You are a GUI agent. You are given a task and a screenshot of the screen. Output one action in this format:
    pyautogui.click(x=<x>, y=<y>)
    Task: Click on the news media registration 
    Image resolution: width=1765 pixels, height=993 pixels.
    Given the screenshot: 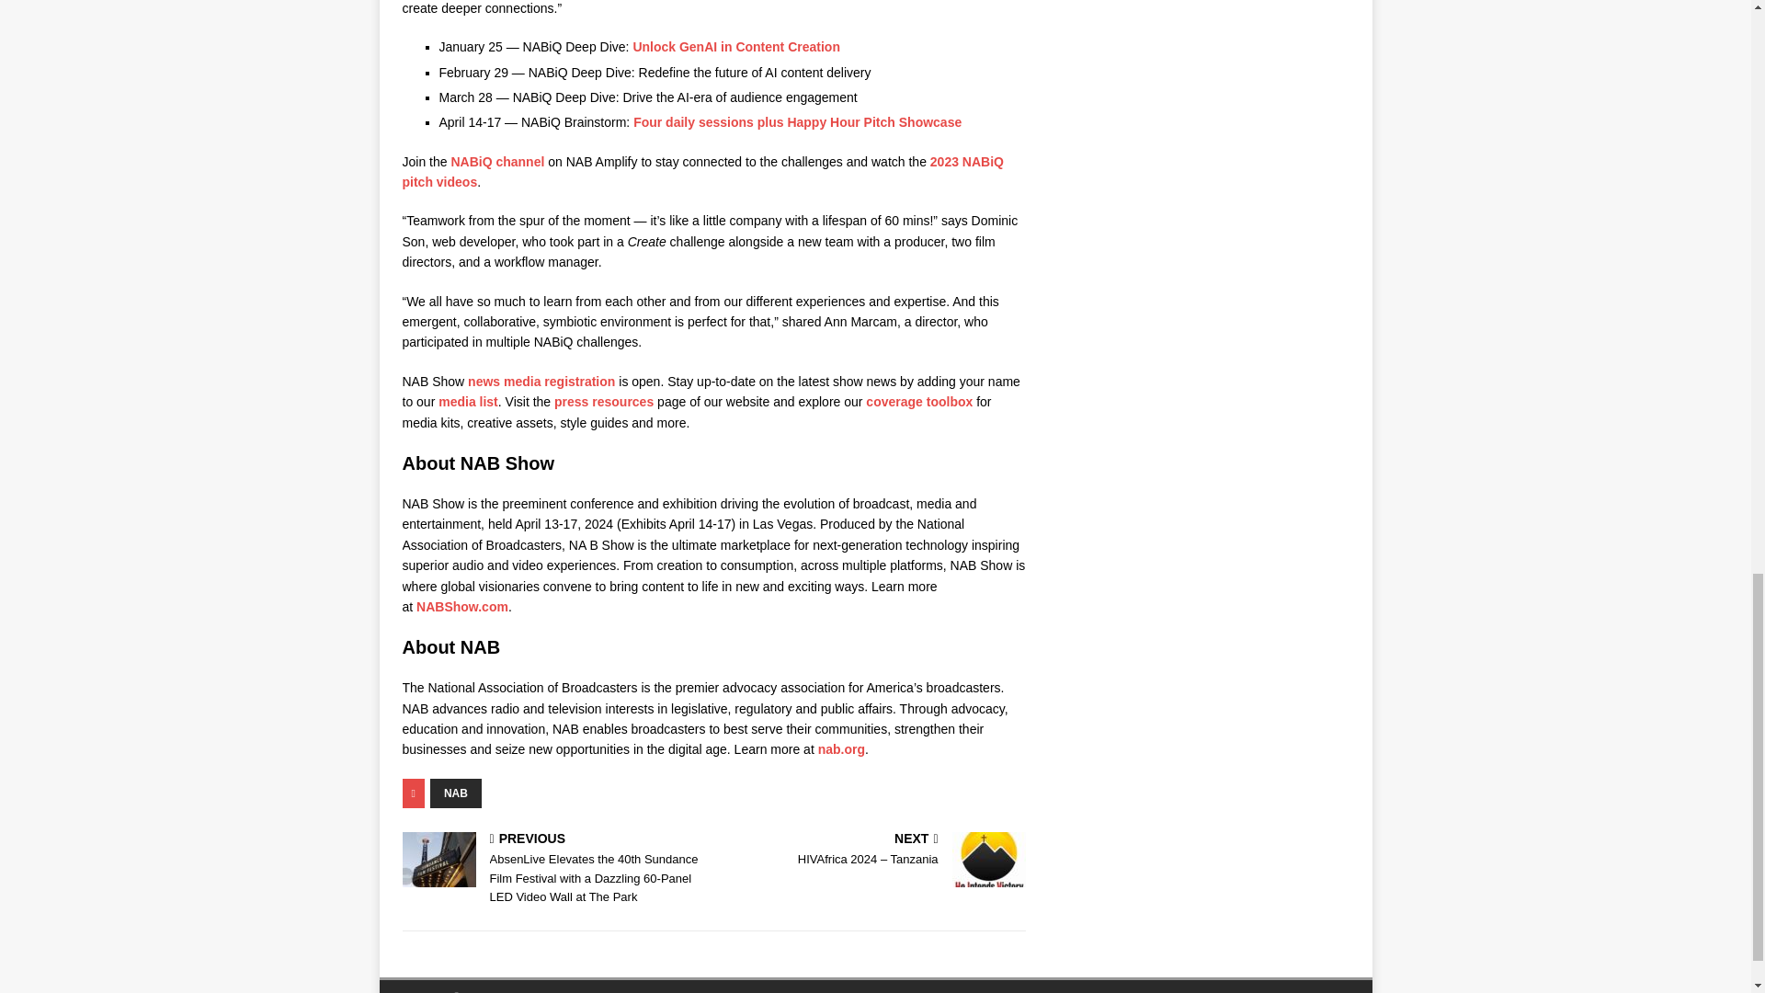 What is the action you would take?
    pyautogui.click(x=542, y=382)
    